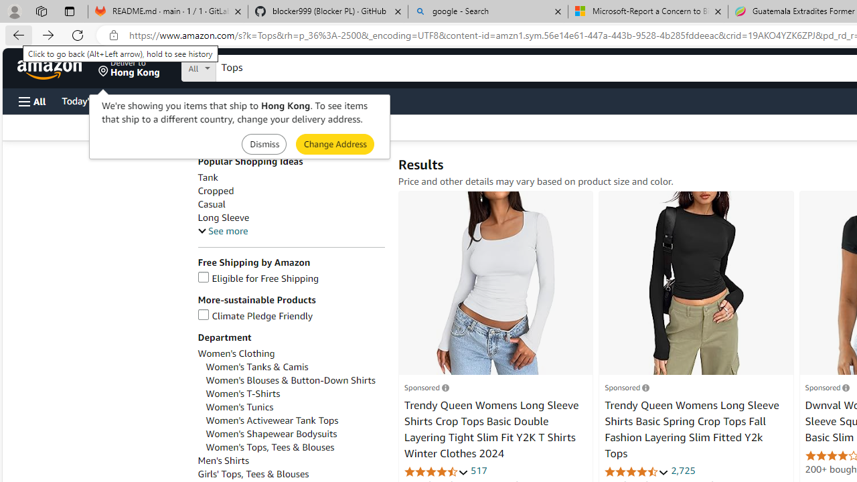 This screenshot has width=857, height=482. Describe the element at coordinates (255, 316) in the screenshot. I see `Climate Pledge Friendly` at that location.